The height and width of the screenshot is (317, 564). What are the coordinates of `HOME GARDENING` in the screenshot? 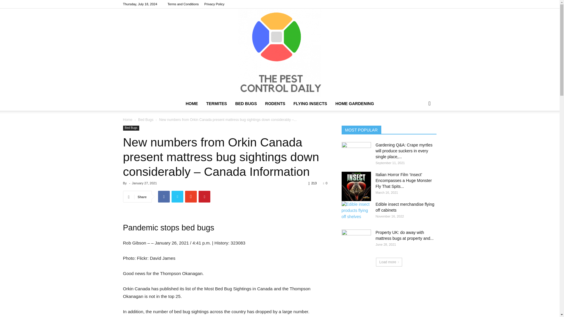 It's located at (355, 103).